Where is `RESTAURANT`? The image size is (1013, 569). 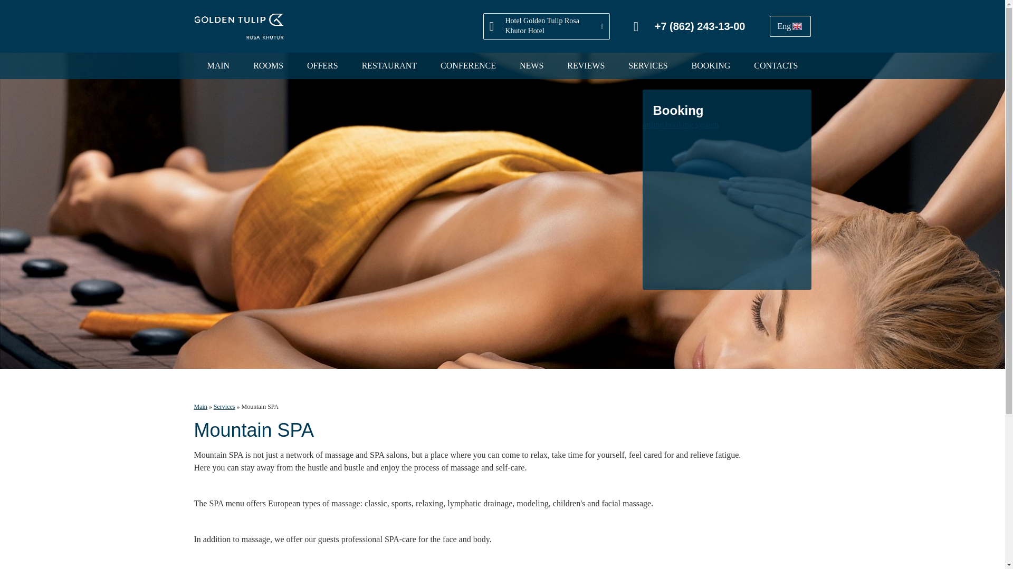 RESTAURANT is located at coordinates (389, 66).